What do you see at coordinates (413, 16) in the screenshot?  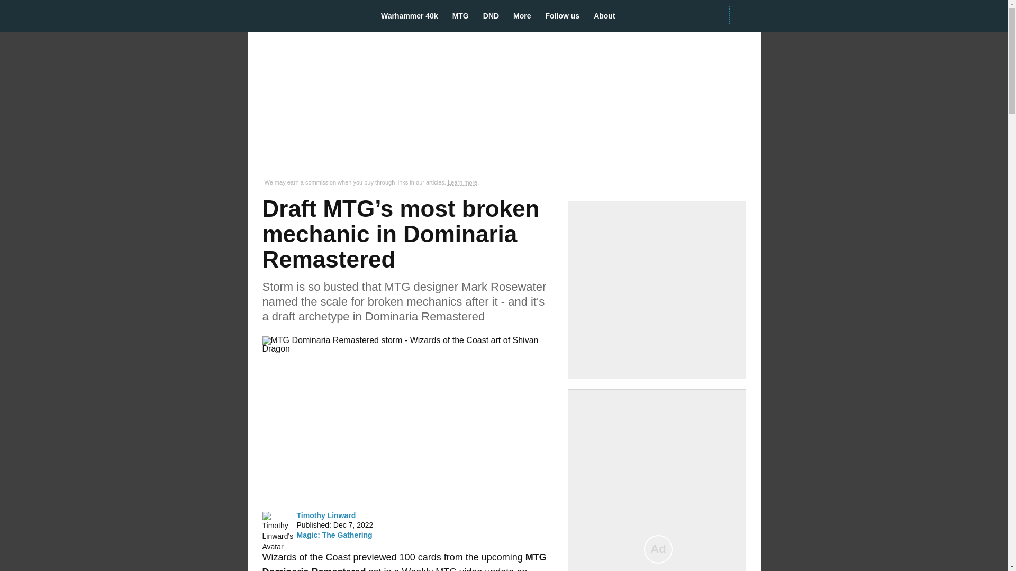 I see `Warhammer 40k` at bounding box center [413, 16].